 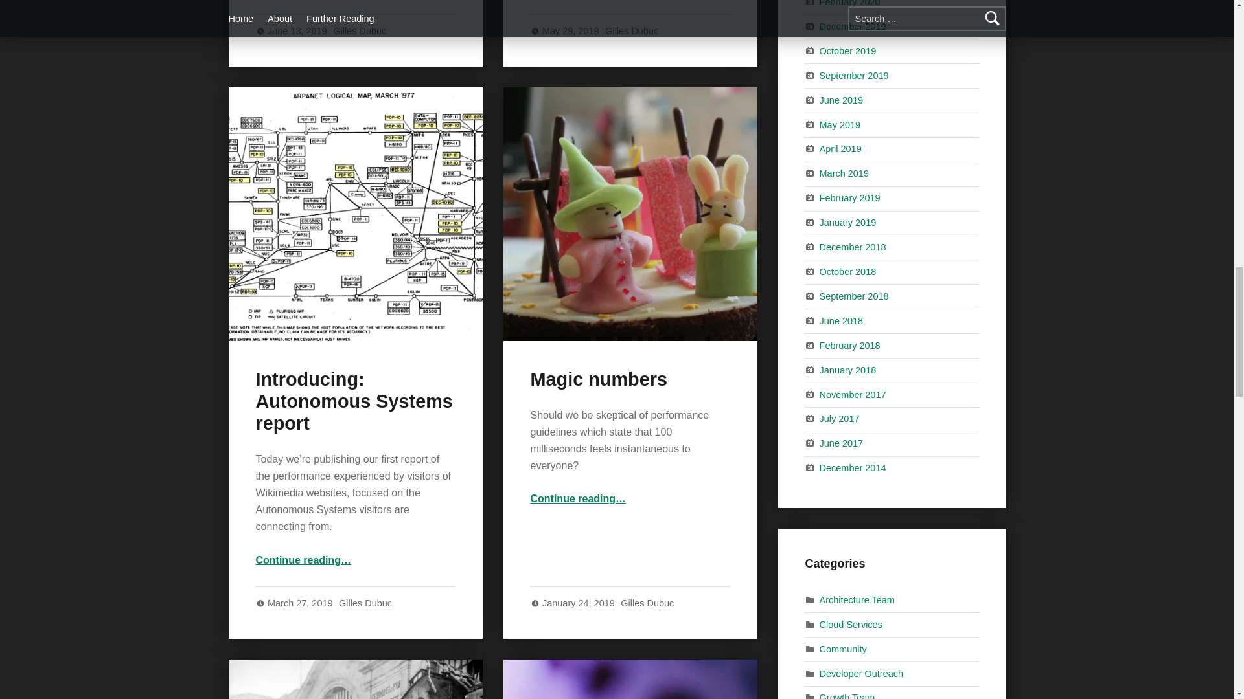 What do you see at coordinates (298, 31) in the screenshot?
I see `Posted on: June 13, 2019` at bounding box center [298, 31].